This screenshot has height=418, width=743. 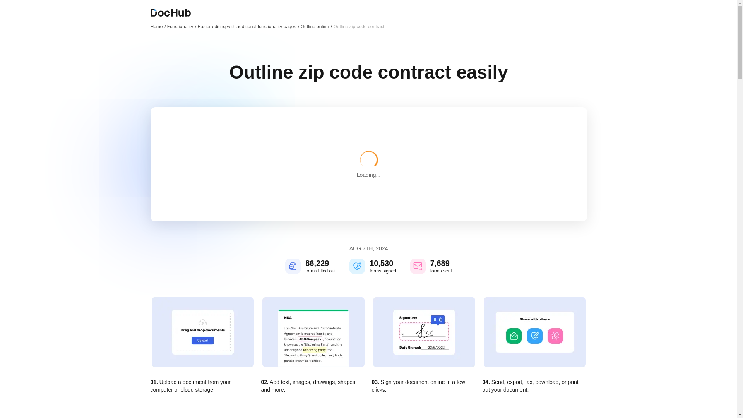 I want to click on Easier editing with additional functionality pages, so click(x=248, y=26).